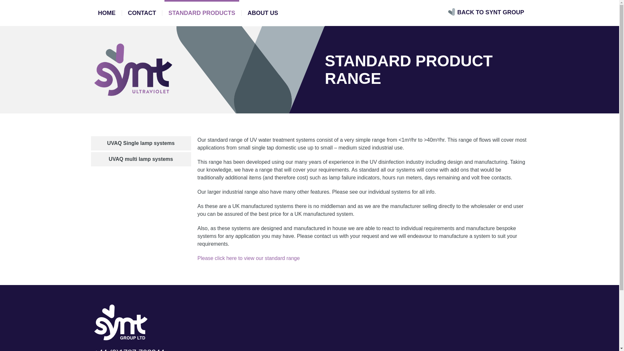 The width and height of the screenshot is (624, 351). What do you see at coordinates (201, 13) in the screenshot?
I see `STANDARD PRODUCTS` at bounding box center [201, 13].